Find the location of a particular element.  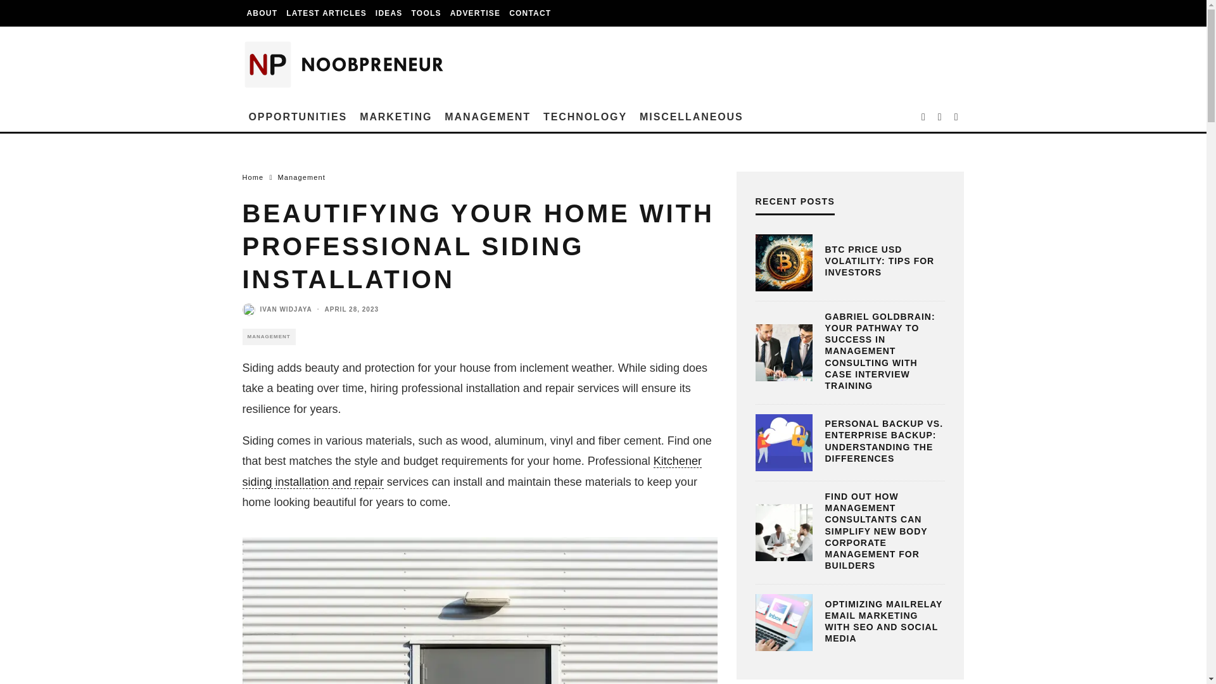

Business Management is located at coordinates (488, 117).